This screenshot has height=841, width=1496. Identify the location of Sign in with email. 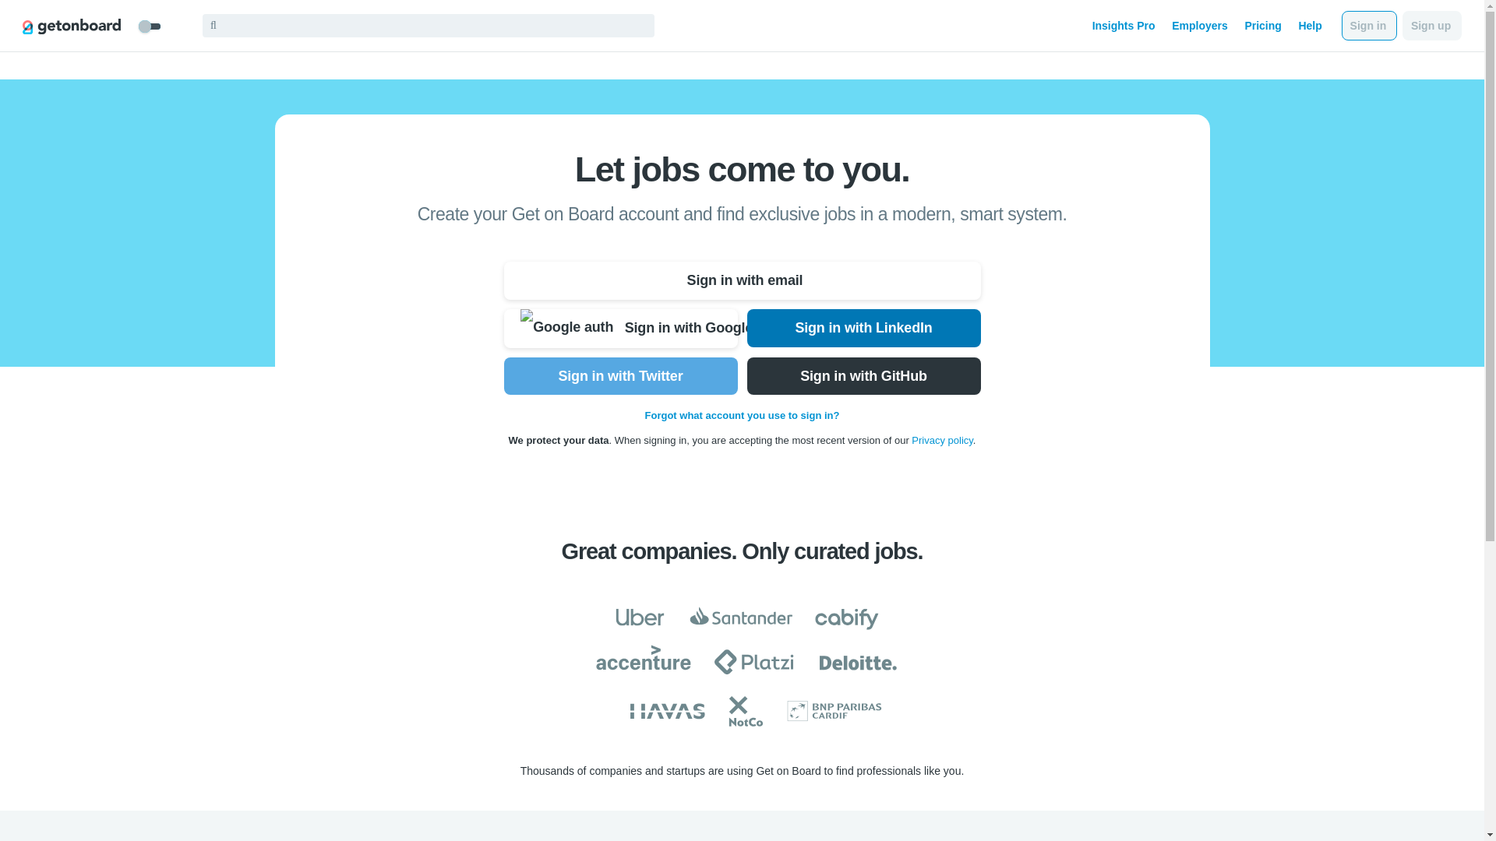
(741, 280).